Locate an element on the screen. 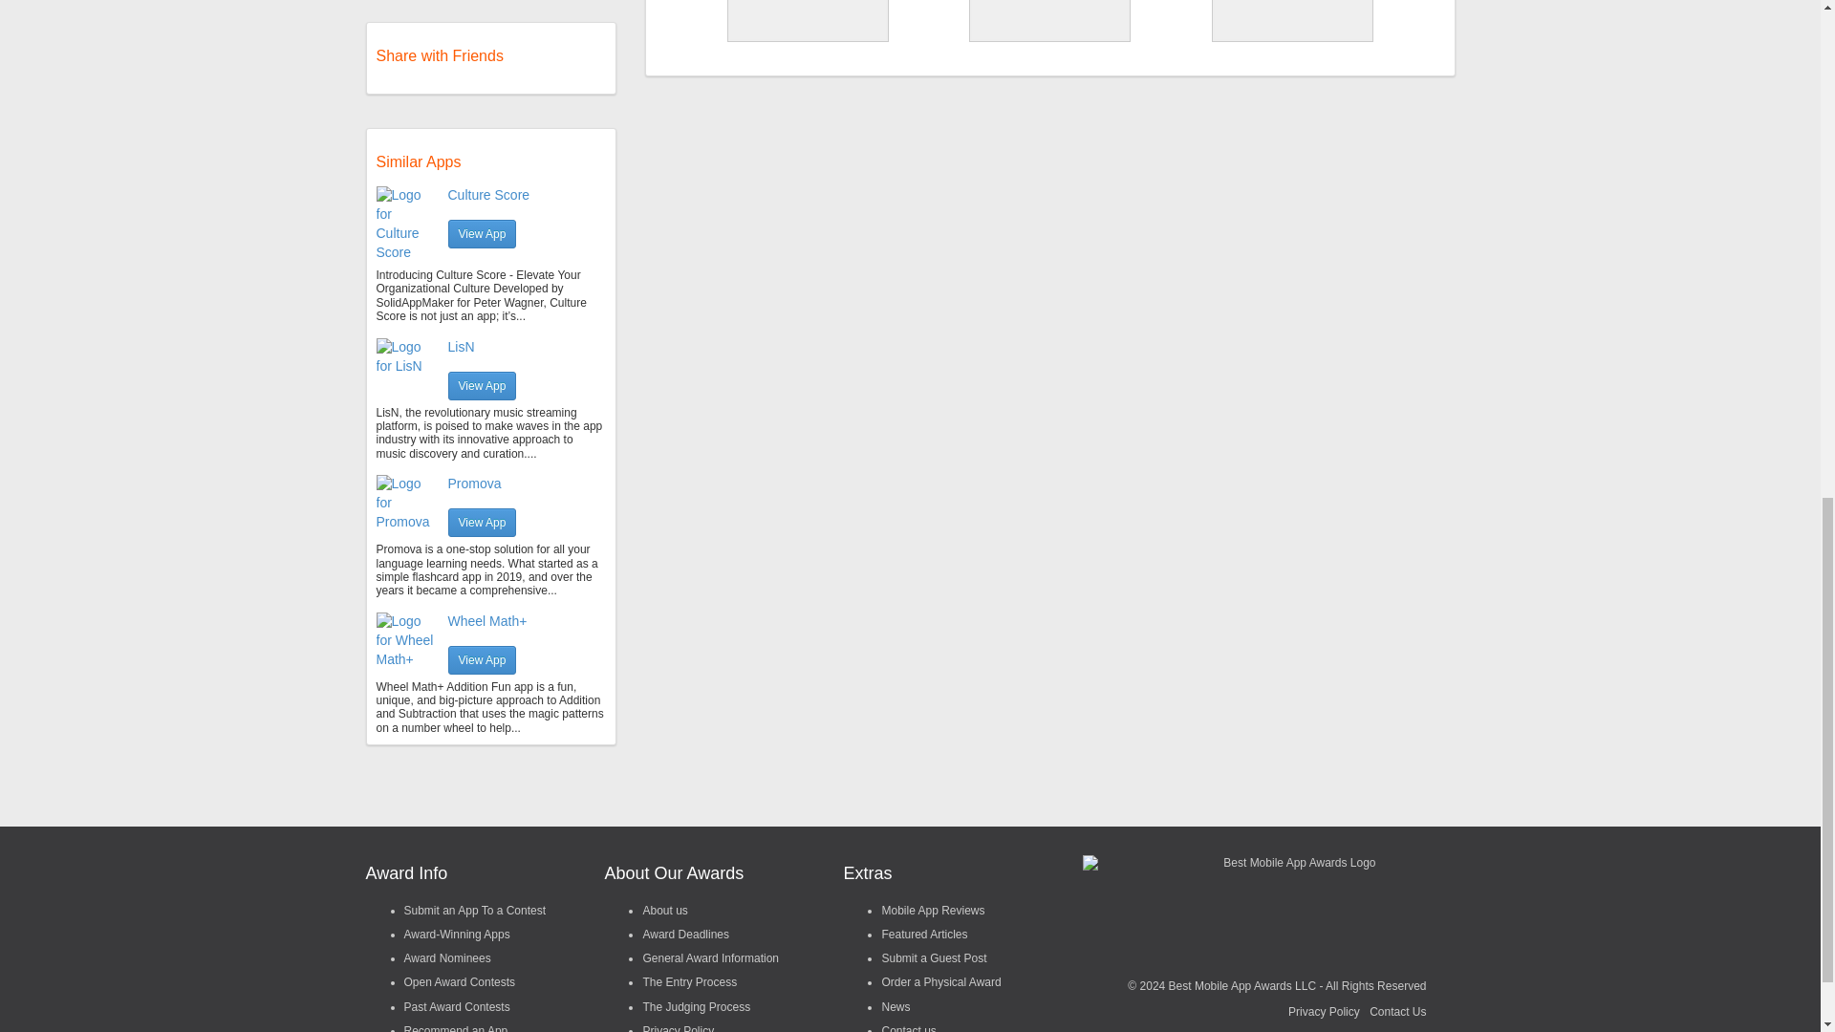 This screenshot has width=1835, height=1032. View App is located at coordinates (482, 234).